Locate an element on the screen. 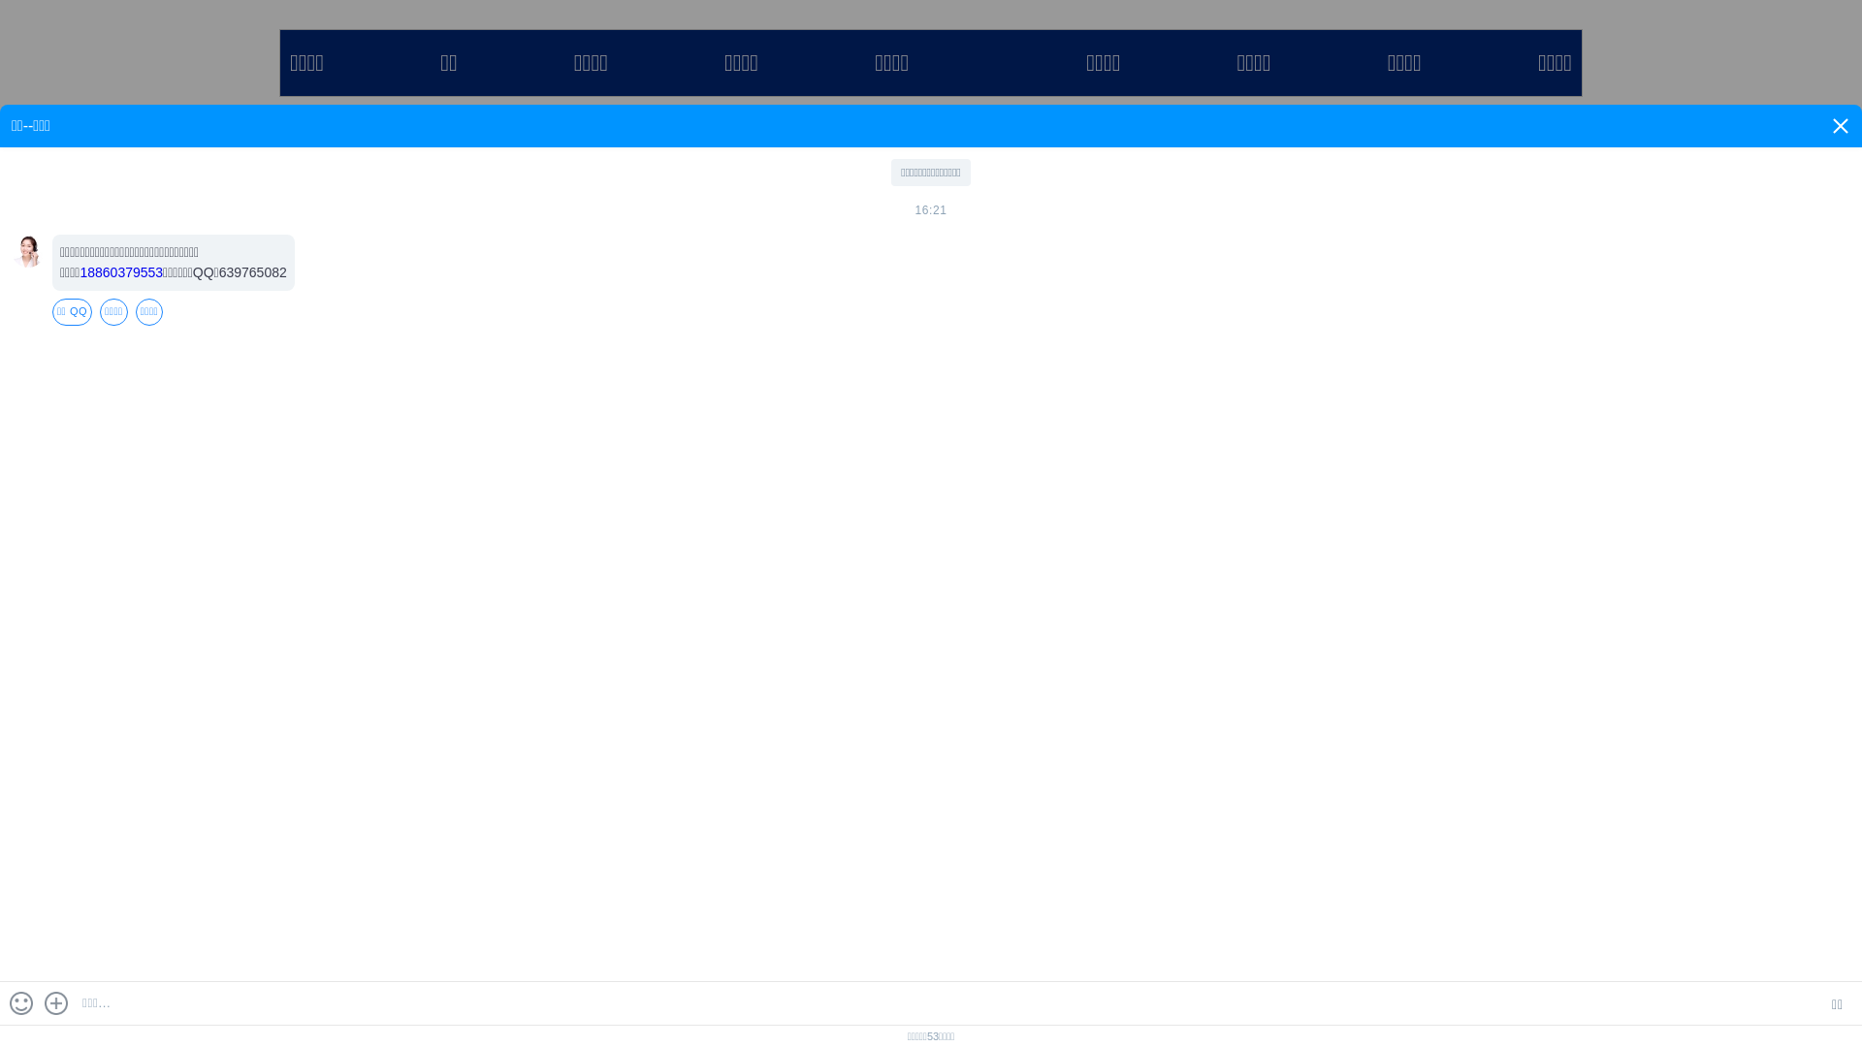  1635390144778198.png is located at coordinates (761, 450).